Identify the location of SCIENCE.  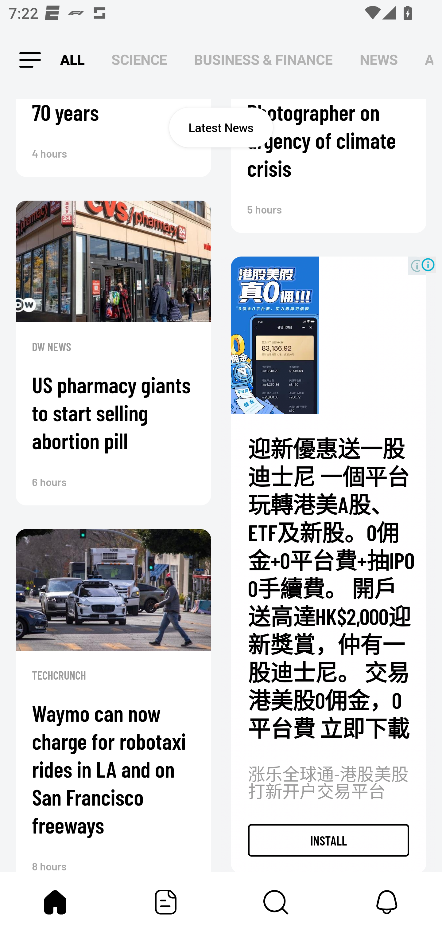
(139, 60).